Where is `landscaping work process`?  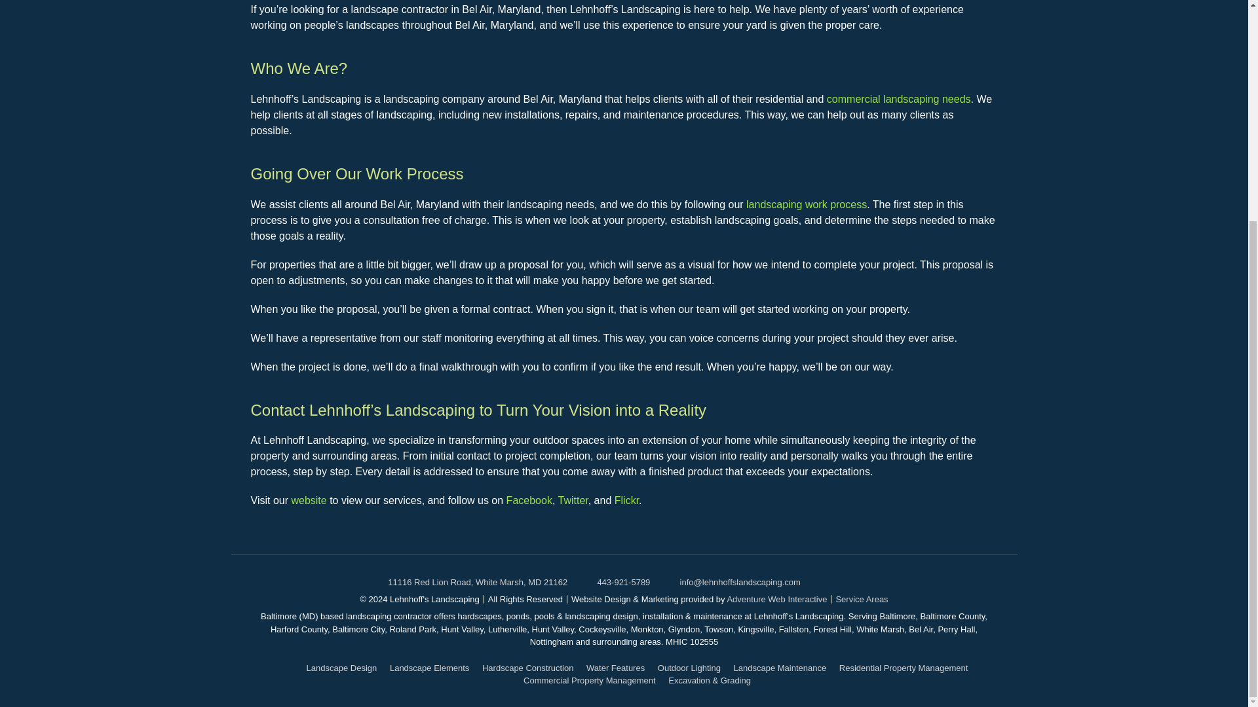
landscaping work process is located at coordinates (806, 204).